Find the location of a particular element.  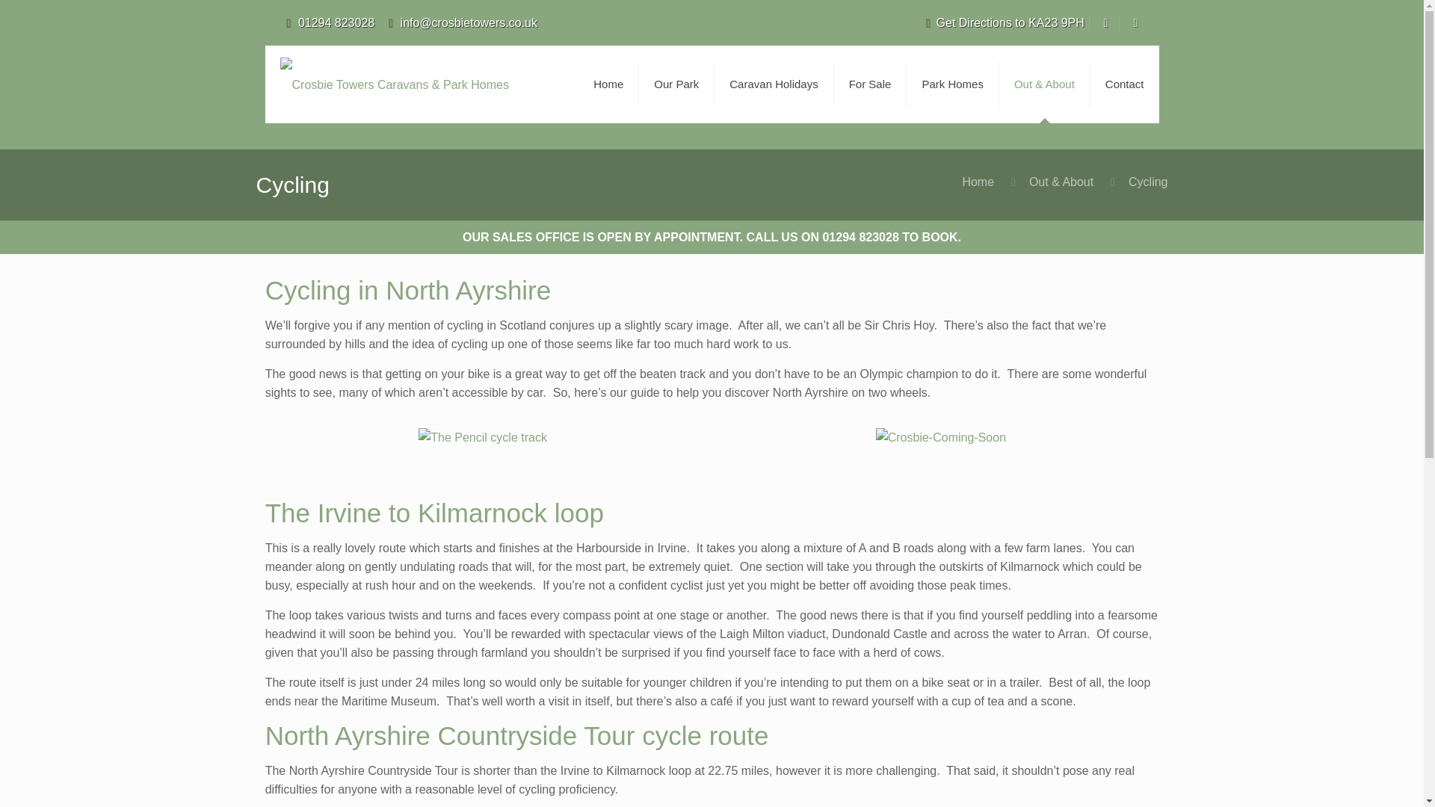

Get Directions to KA23 9PH is located at coordinates (1002, 22).